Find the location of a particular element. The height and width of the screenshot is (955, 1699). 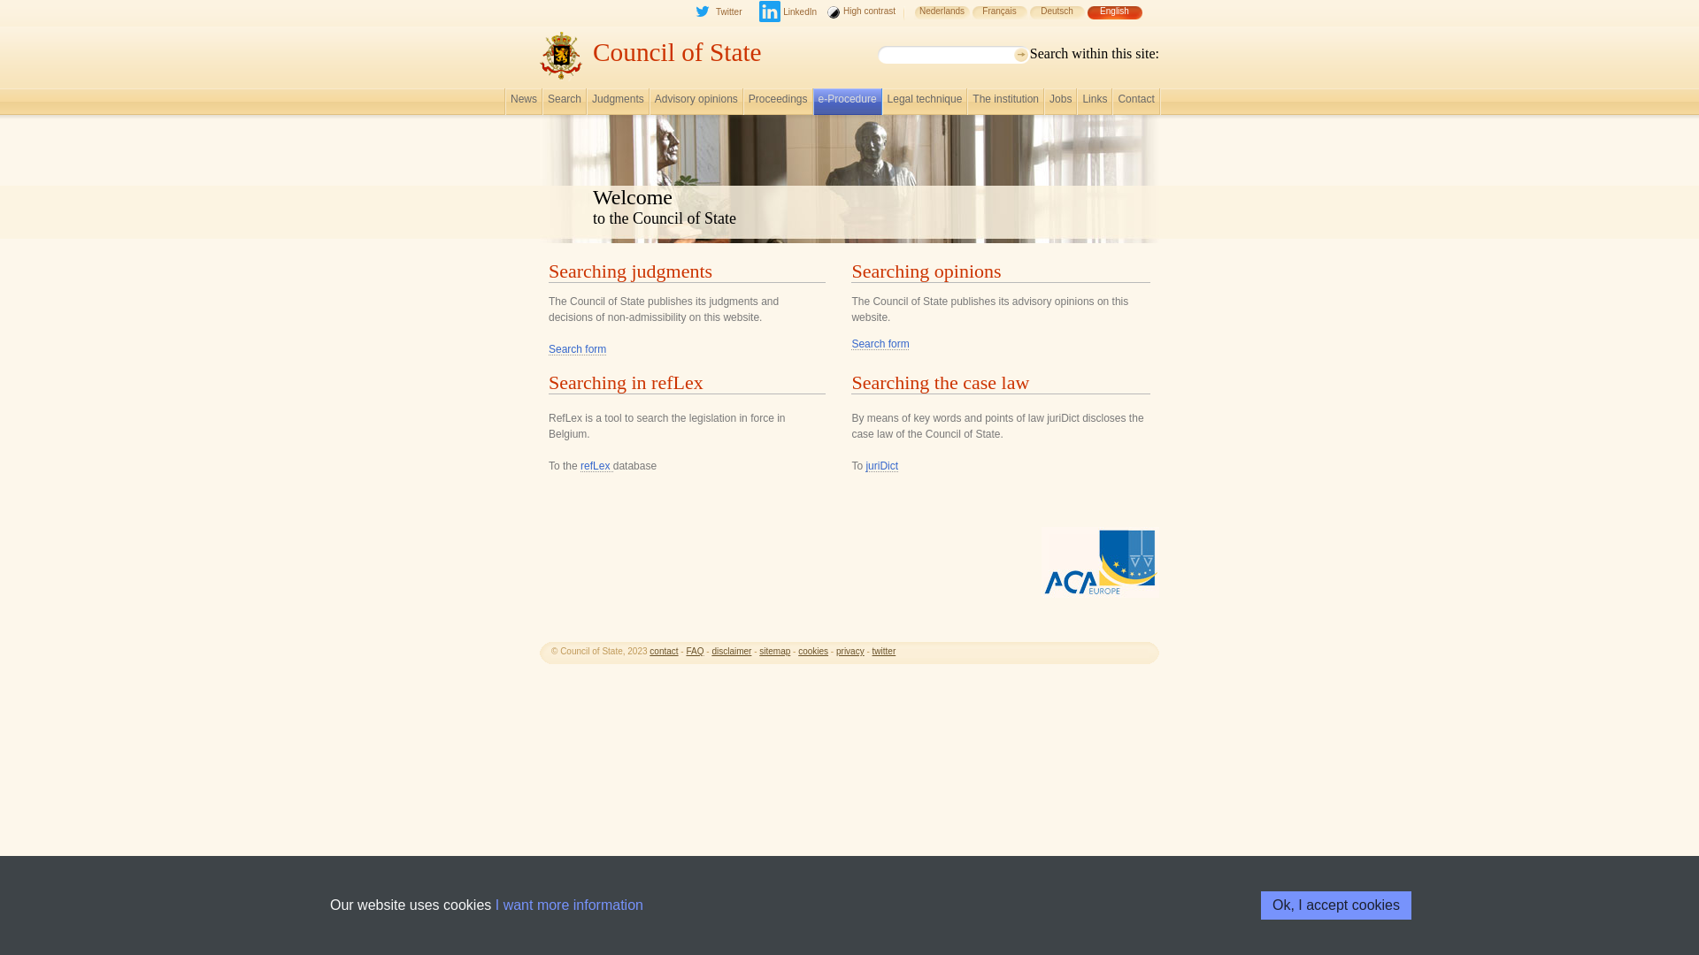

Jobs is located at coordinates (1060, 104).